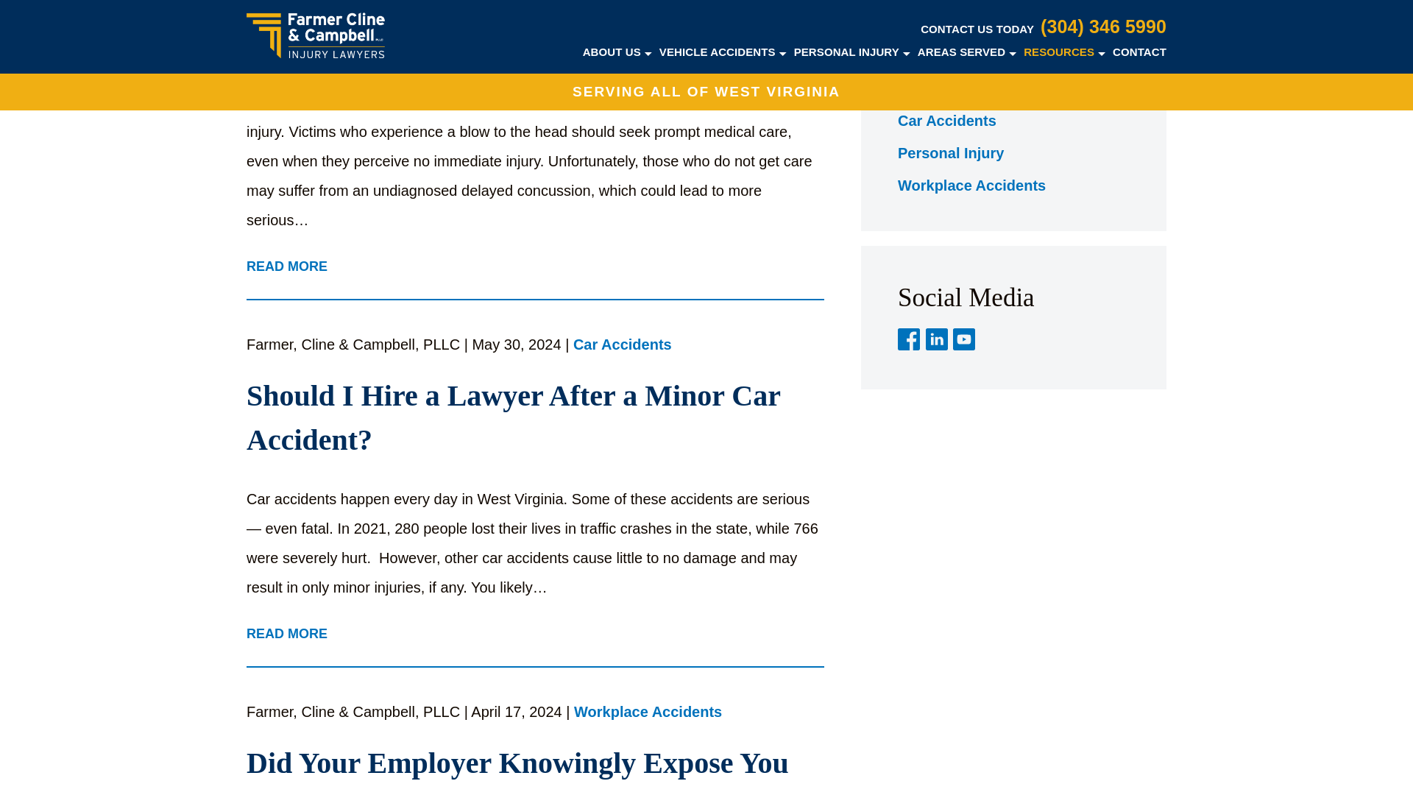 The width and height of the screenshot is (1413, 795). I want to click on READ MORE, so click(287, 267).